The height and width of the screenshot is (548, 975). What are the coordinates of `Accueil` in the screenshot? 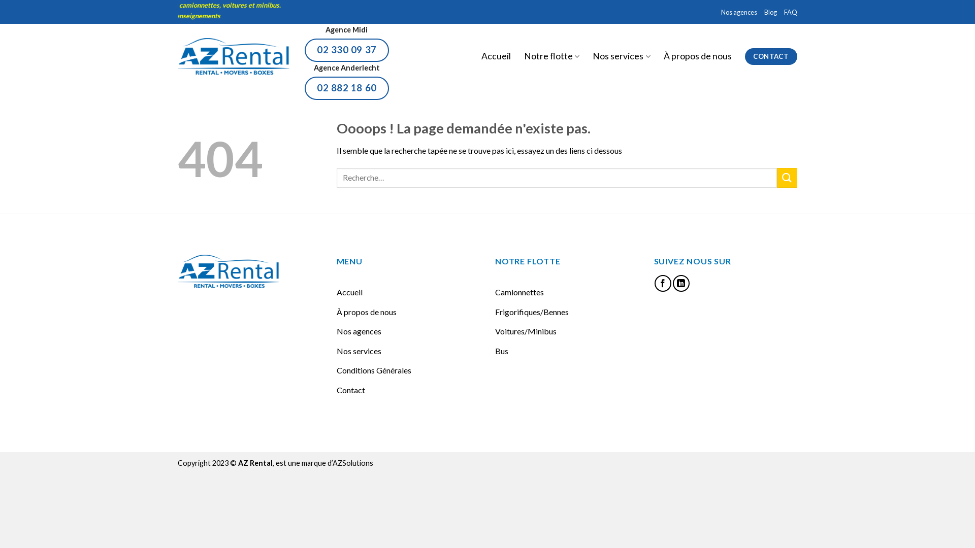 It's located at (349, 292).